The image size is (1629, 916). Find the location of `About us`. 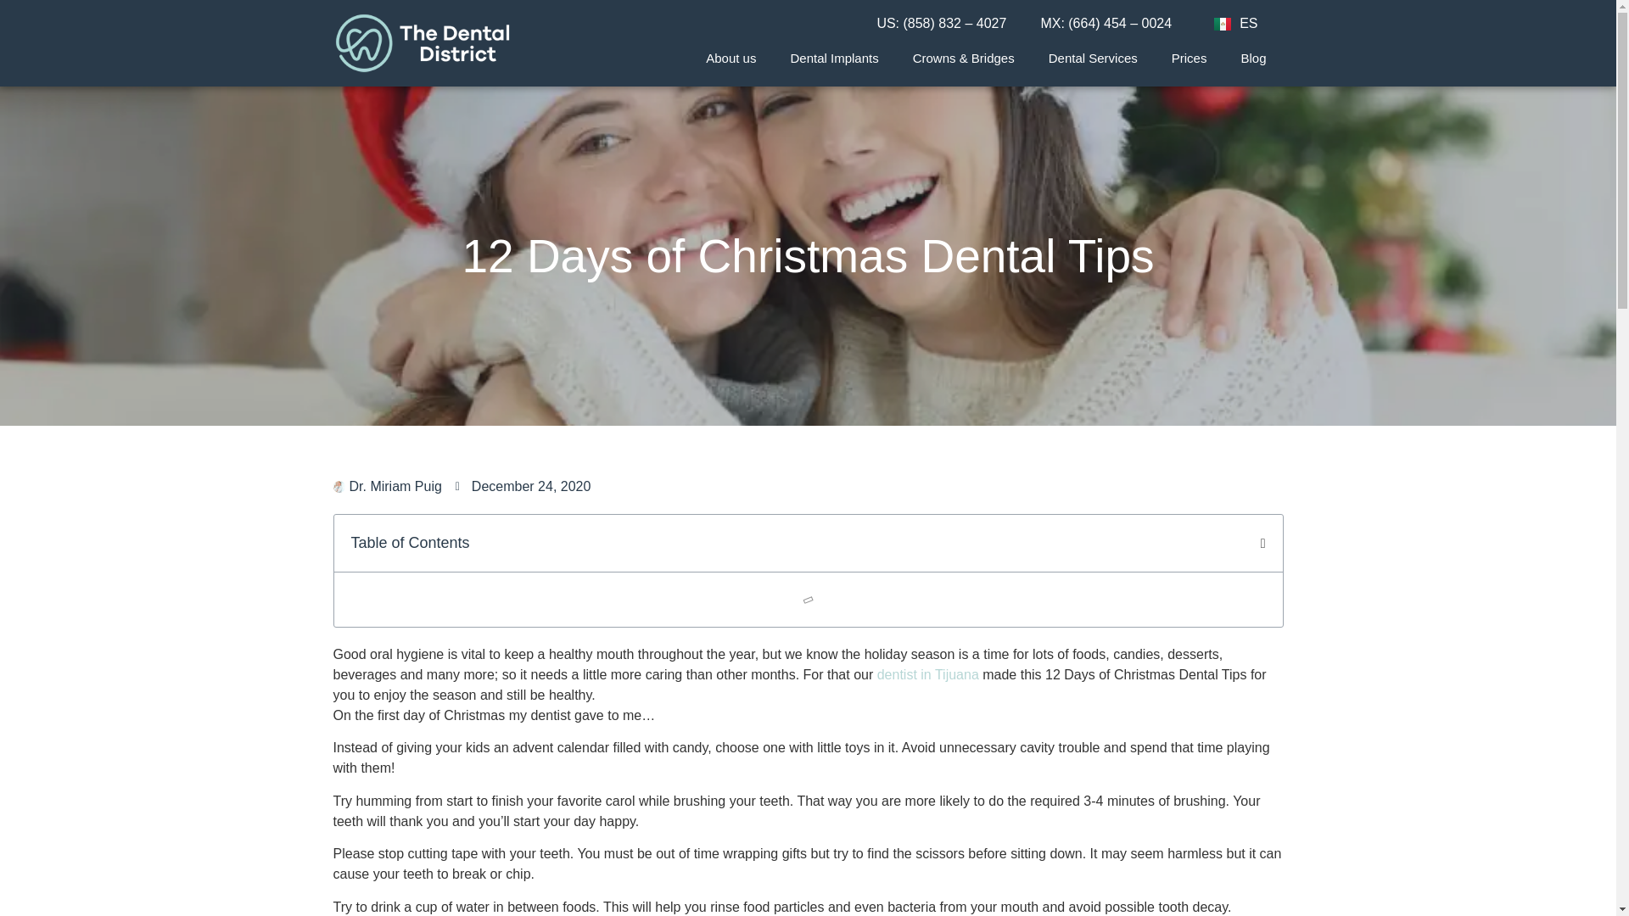

About us is located at coordinates (731, 58).